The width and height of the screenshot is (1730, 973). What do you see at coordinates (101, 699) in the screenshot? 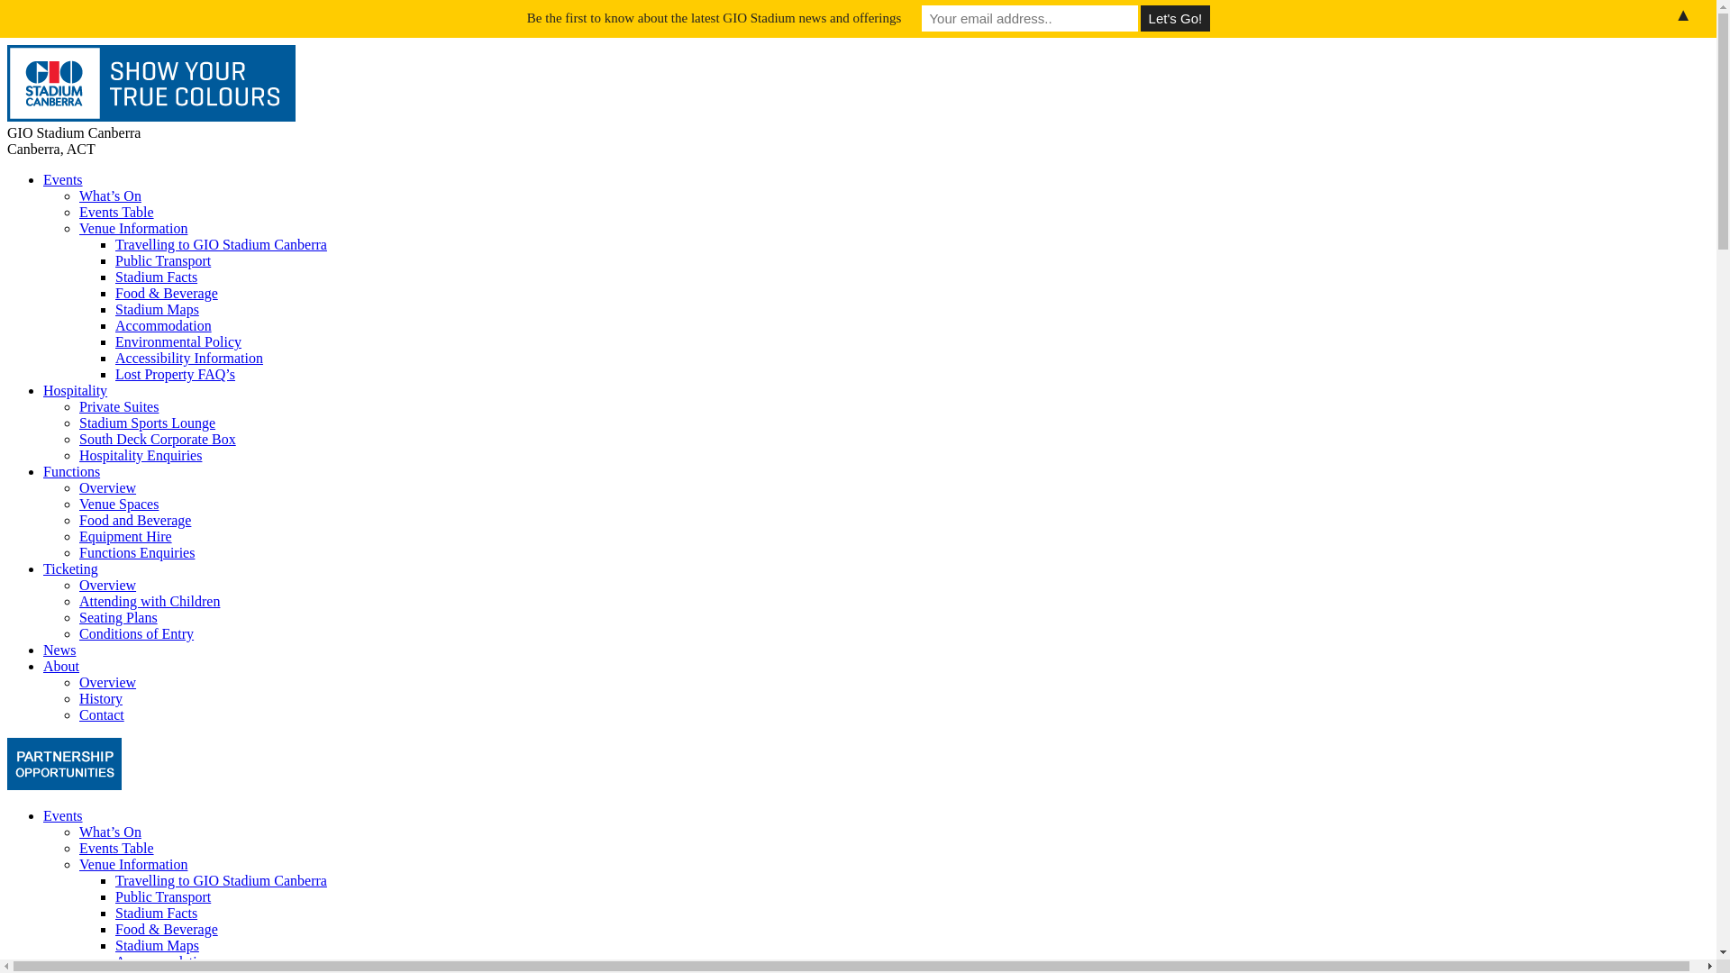
I see `History` at bounding box center [101, 699].